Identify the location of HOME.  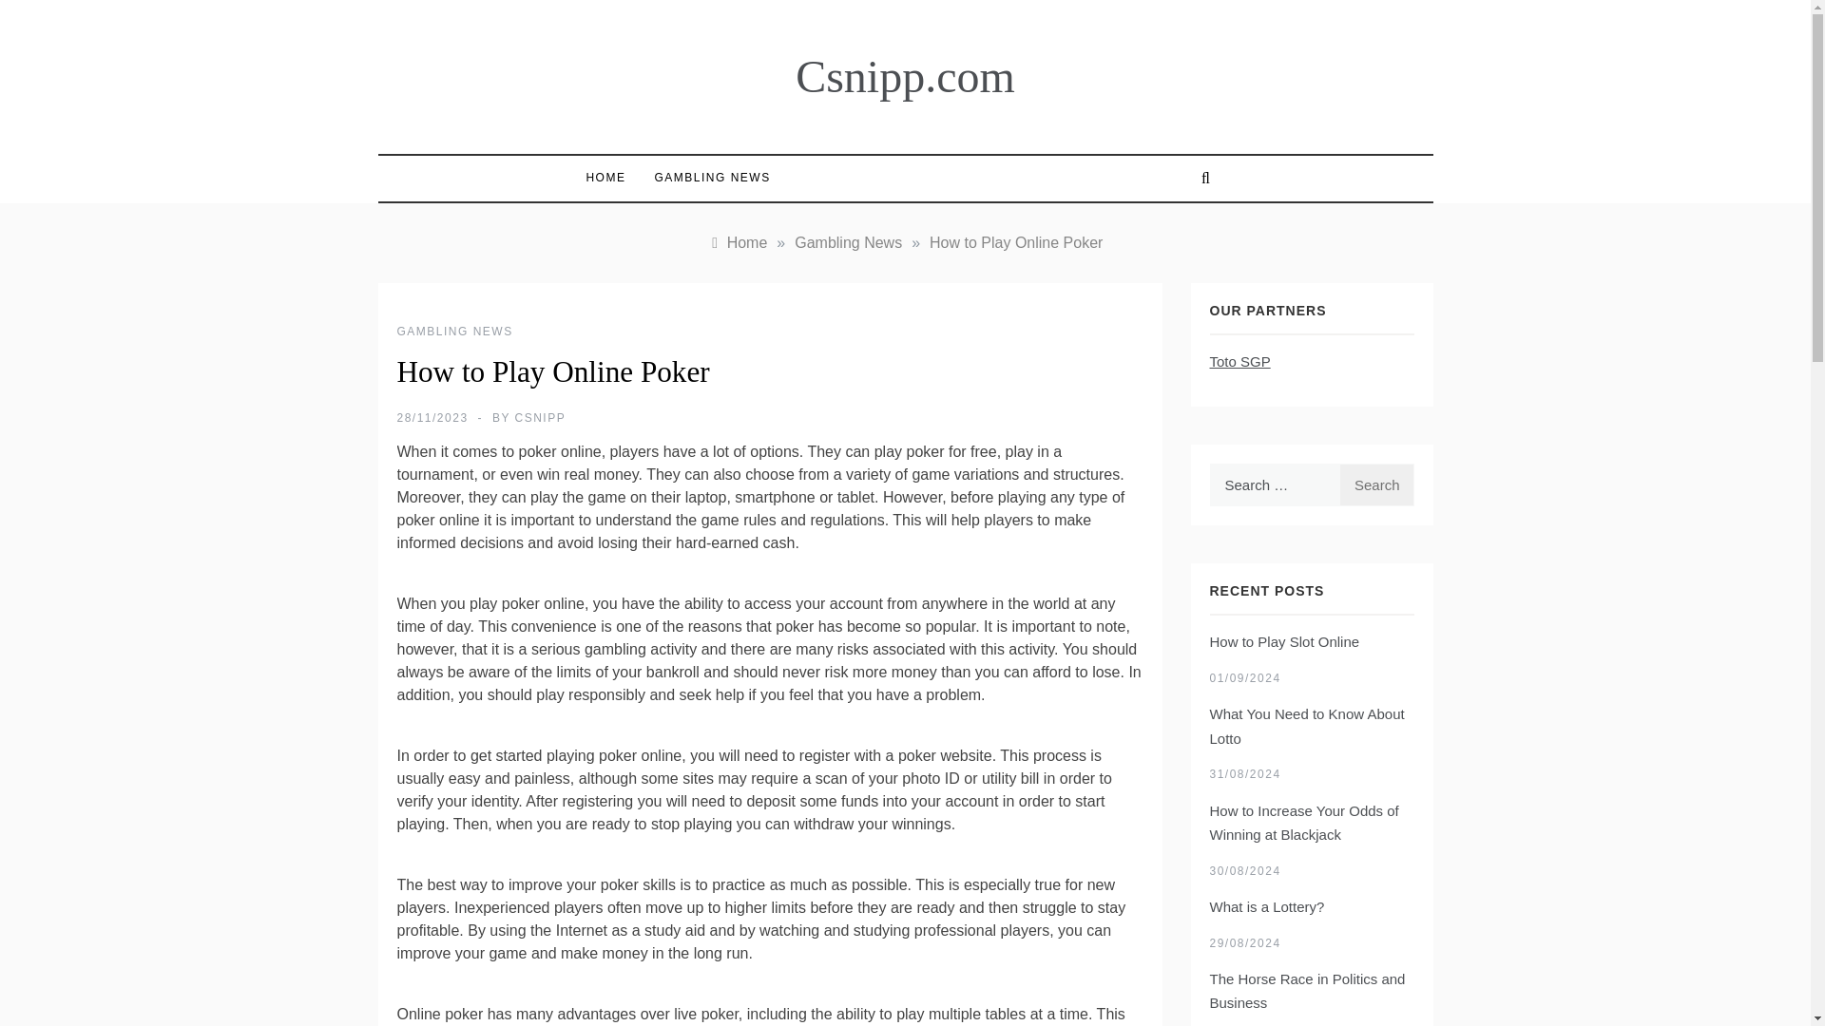
(610, 178).